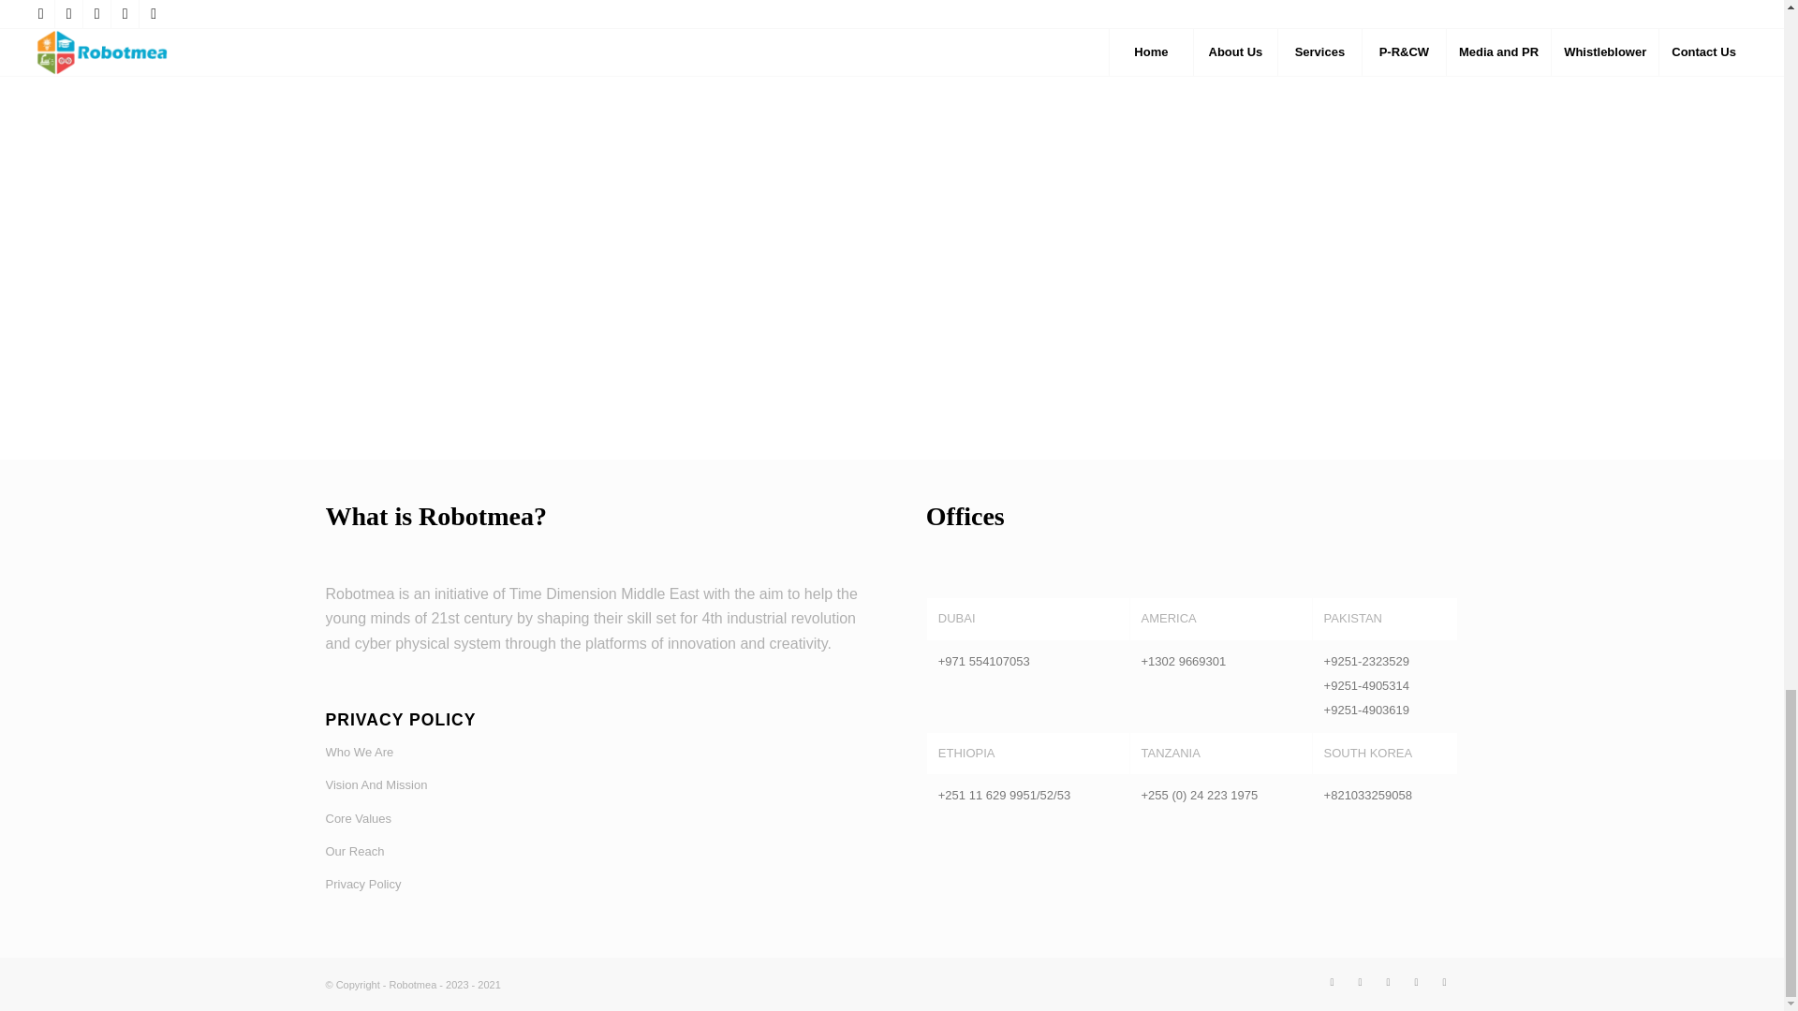 The image size is (1798, 1011). Describe the element at coordinates (592, 753) in the screenshot. I see `Who We Are` at that location.